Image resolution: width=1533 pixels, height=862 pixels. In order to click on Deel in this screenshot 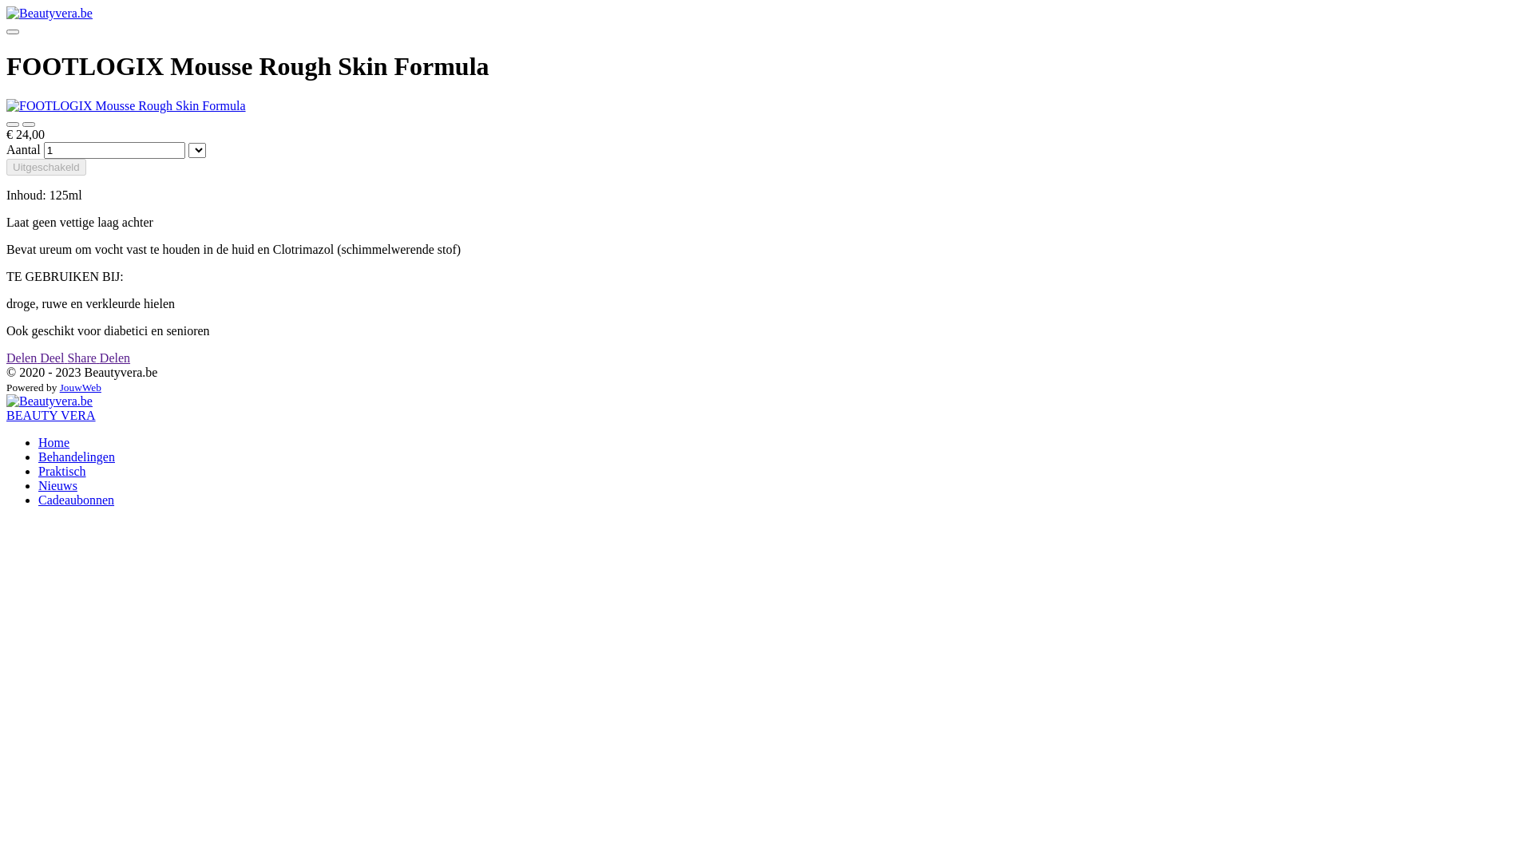, I will do `click(53, 358)`.